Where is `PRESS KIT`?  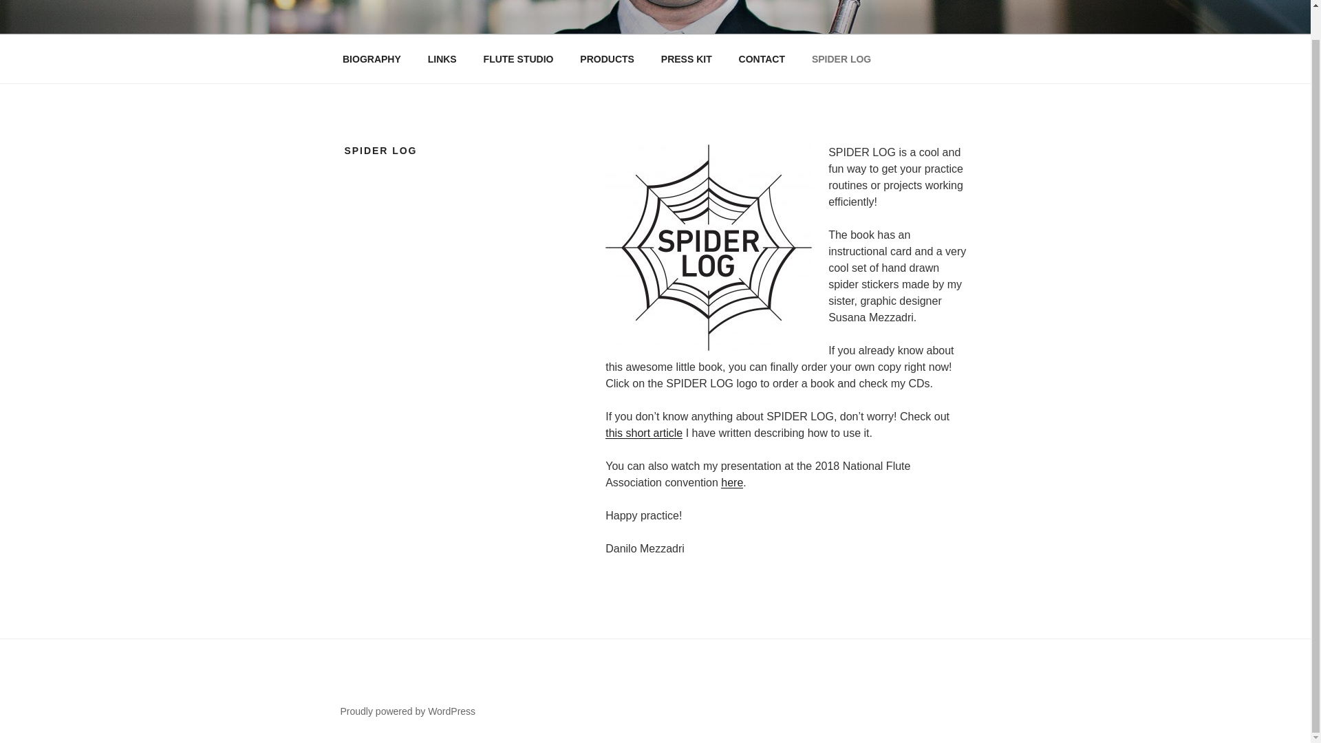 PRESS KIT is located at coordinates (686, 59).